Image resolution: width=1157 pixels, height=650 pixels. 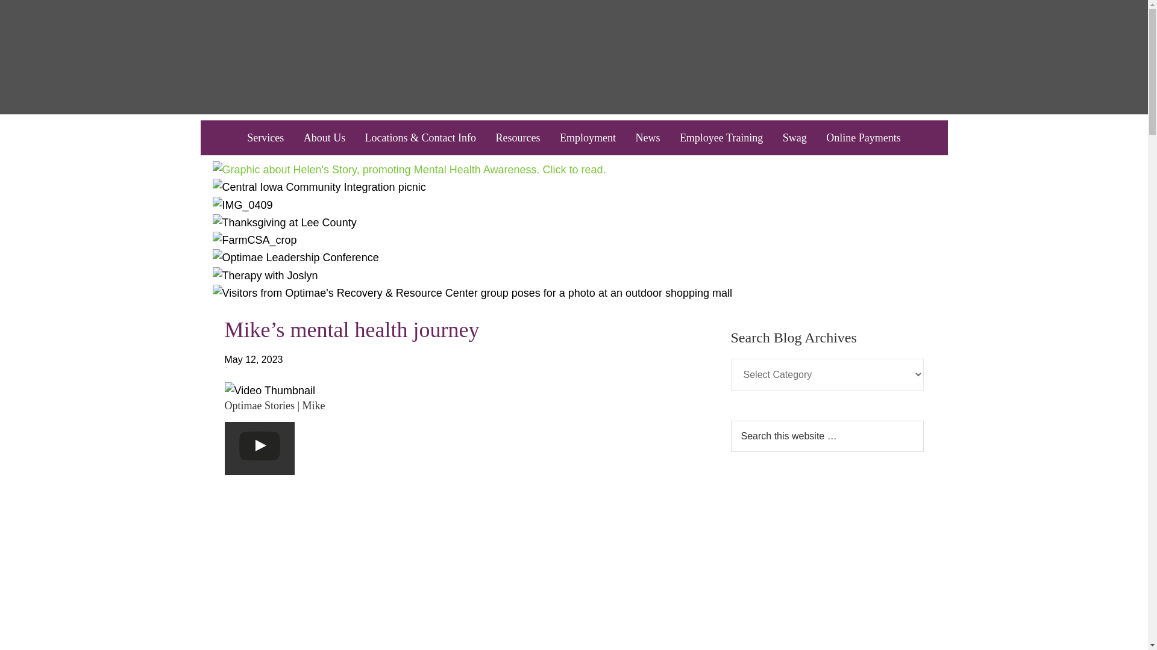 I want to click on Optimae LifeServices, so click(x=573, y=57).